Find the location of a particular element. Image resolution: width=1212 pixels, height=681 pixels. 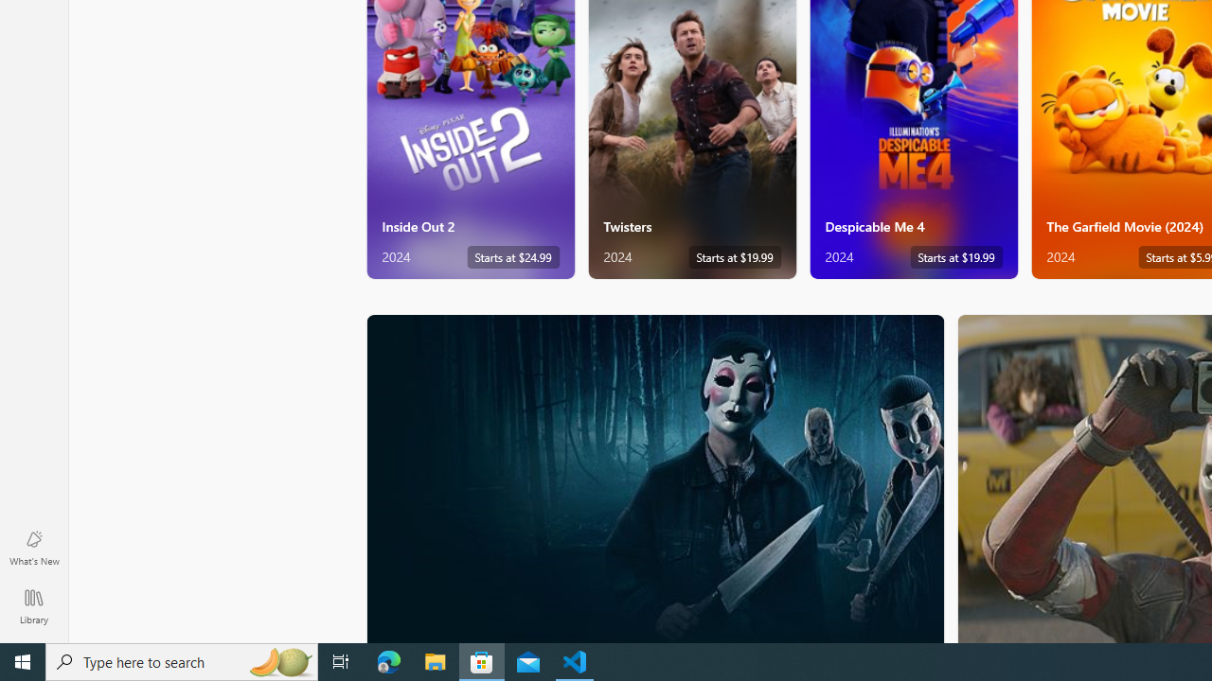

Horror is located at coordinates (655, 478).